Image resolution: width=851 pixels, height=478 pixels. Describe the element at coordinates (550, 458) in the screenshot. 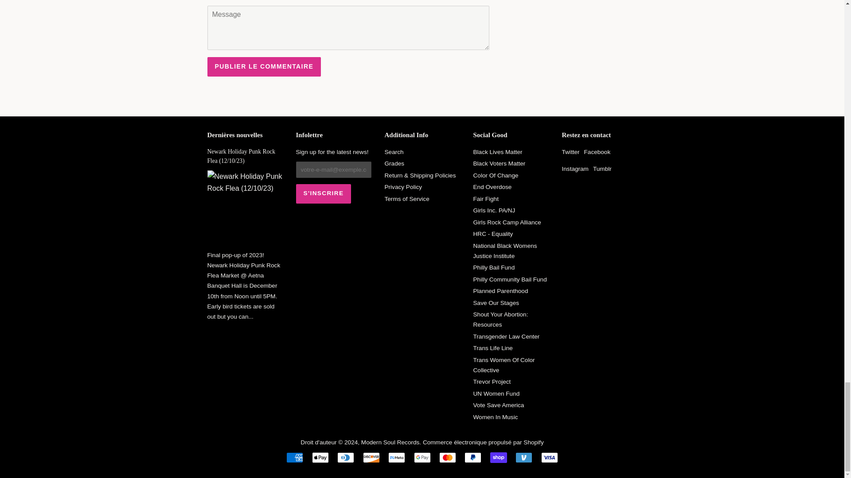

I see `Visa` at that location.